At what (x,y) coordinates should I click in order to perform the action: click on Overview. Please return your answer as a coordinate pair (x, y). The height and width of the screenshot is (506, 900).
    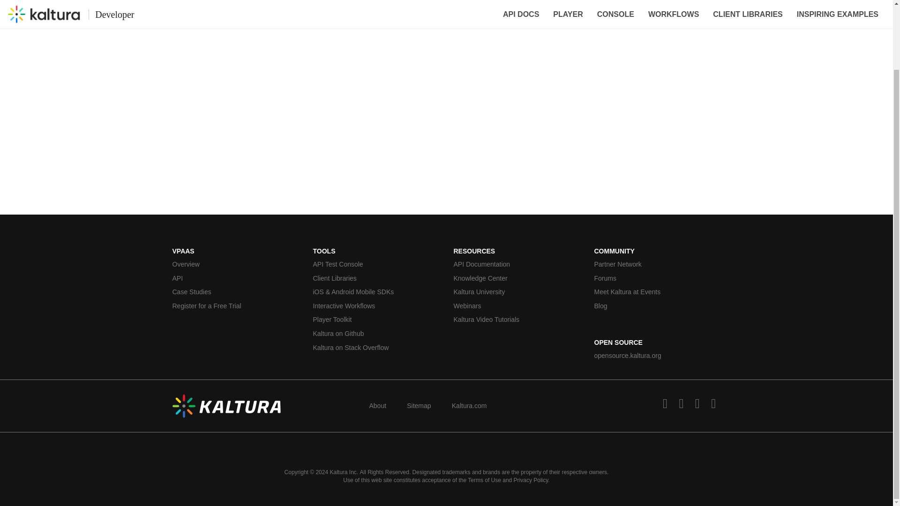
    Looking at the image, I should click on (235, 264).